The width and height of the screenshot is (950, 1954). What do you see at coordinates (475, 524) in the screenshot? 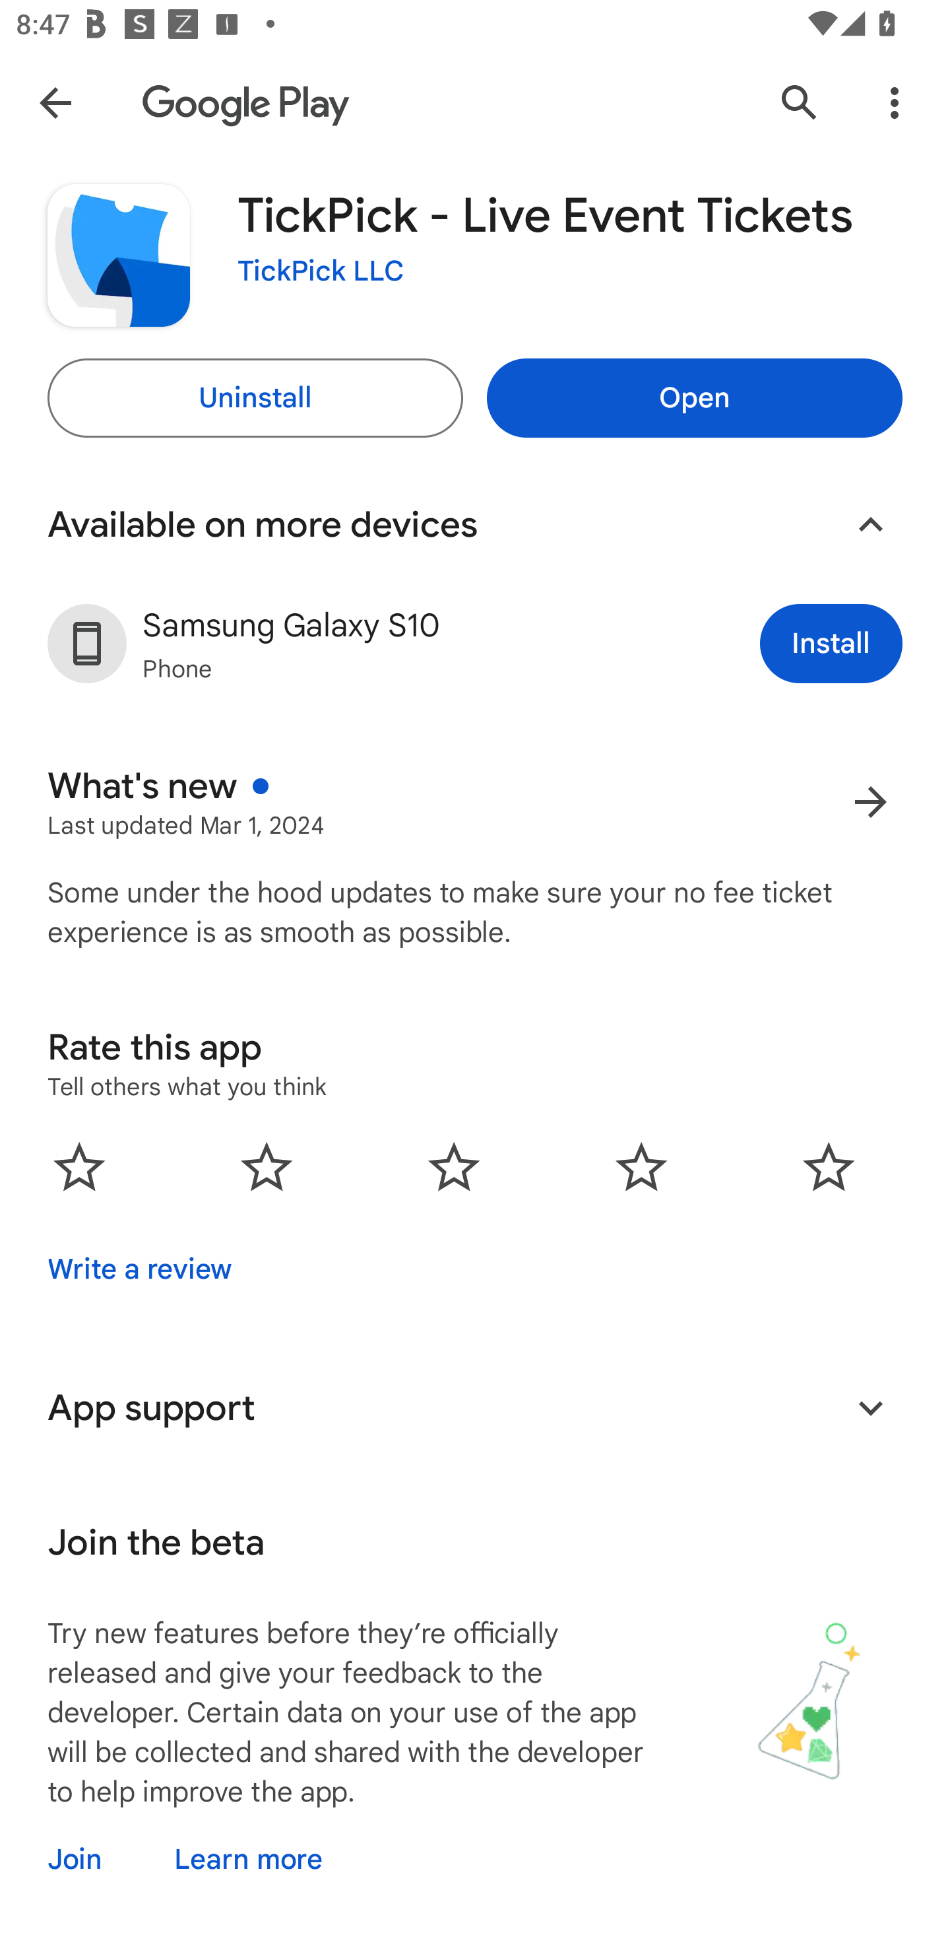
I see `Available on more devices Collapse` at bounding box center [475, 524].